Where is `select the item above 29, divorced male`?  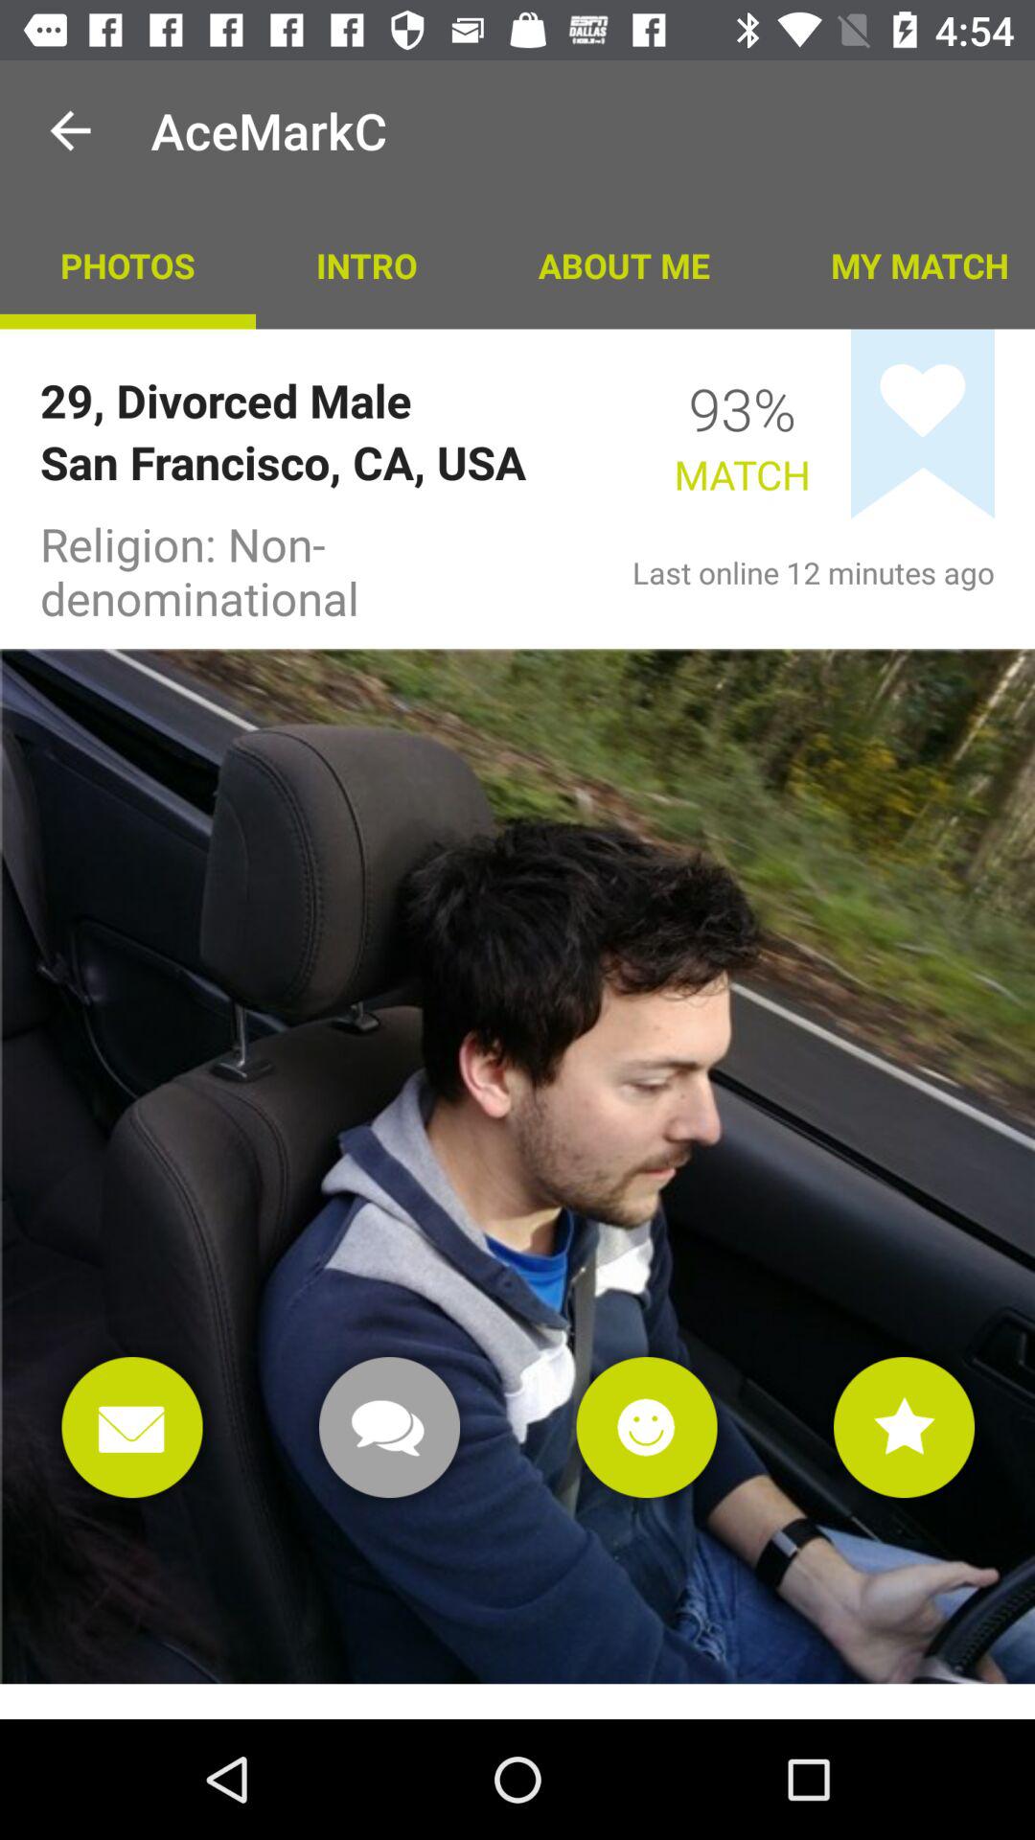 select the item above 29, divorced male is located at coordinates (366, 264).